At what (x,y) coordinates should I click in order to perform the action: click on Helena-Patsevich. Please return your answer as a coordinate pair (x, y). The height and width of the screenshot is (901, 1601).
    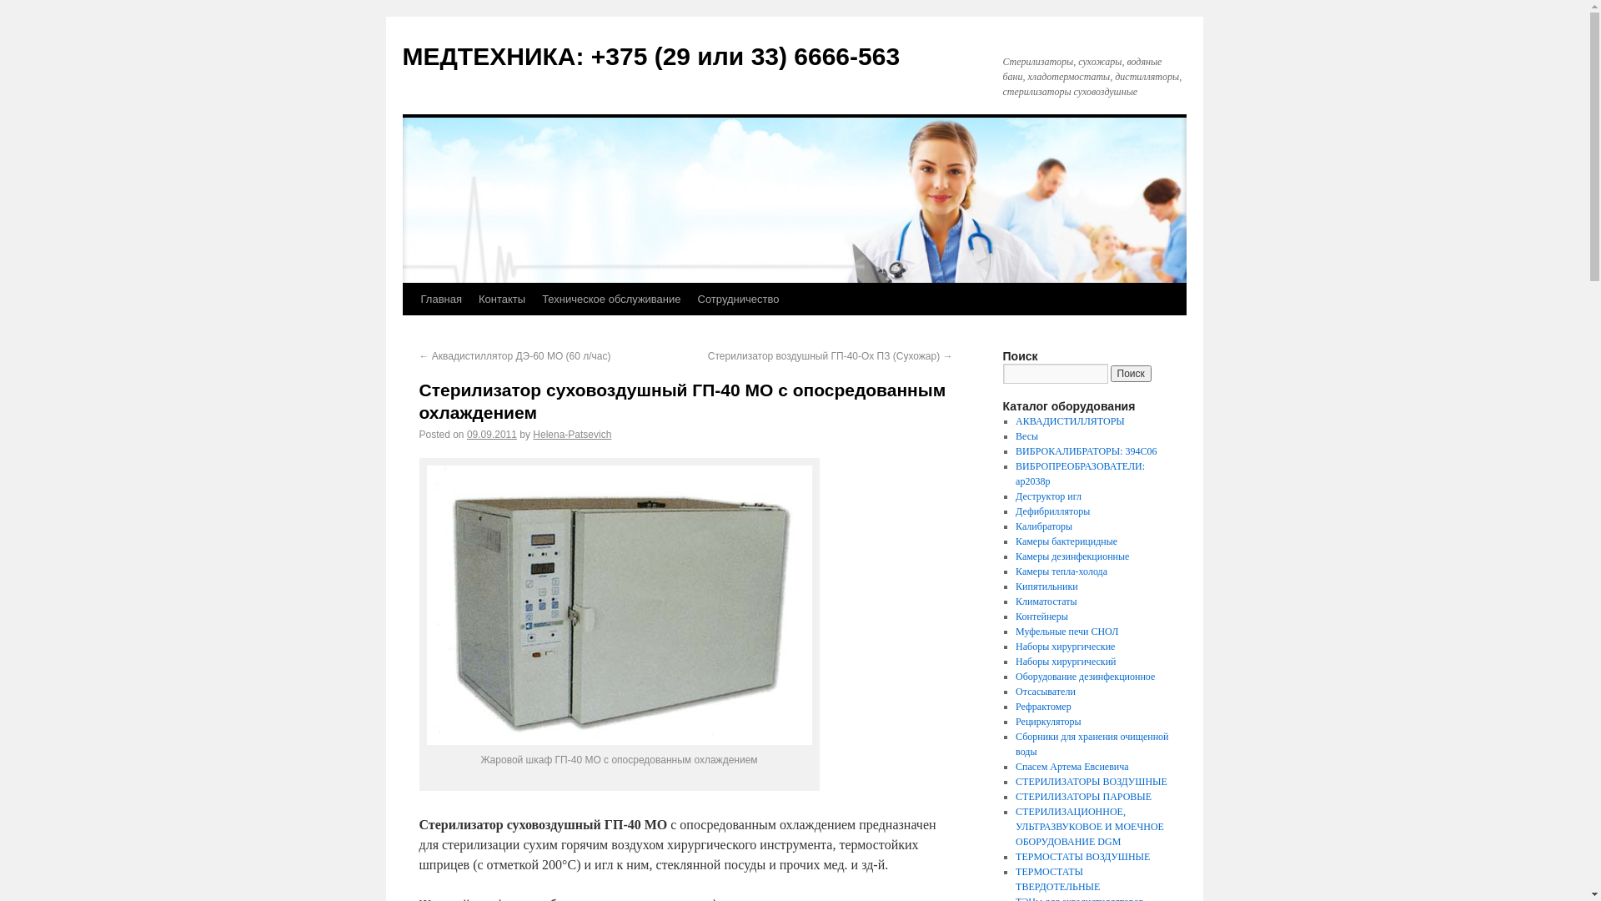
    Looking at the image, I should click on (572, 435).